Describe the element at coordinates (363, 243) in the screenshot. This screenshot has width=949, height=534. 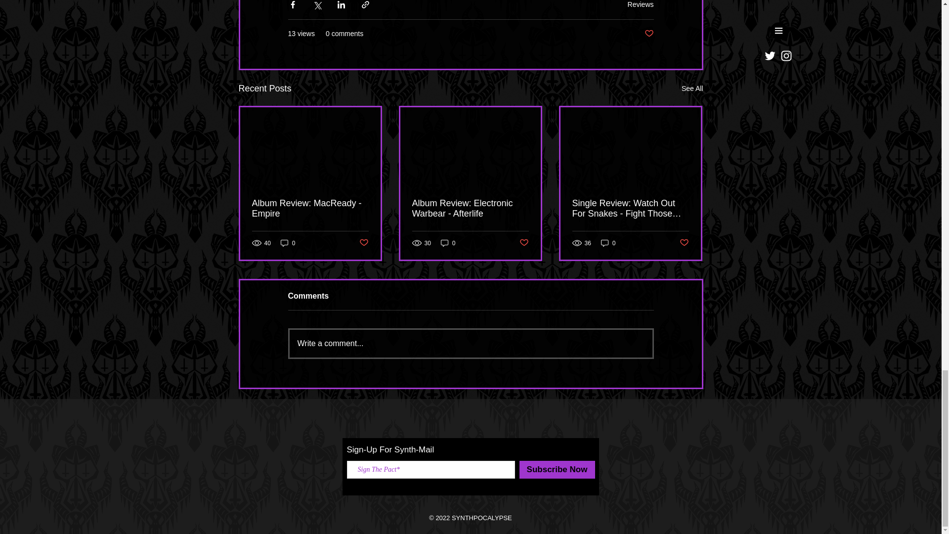
I see `Post not marked as liked` at that location.